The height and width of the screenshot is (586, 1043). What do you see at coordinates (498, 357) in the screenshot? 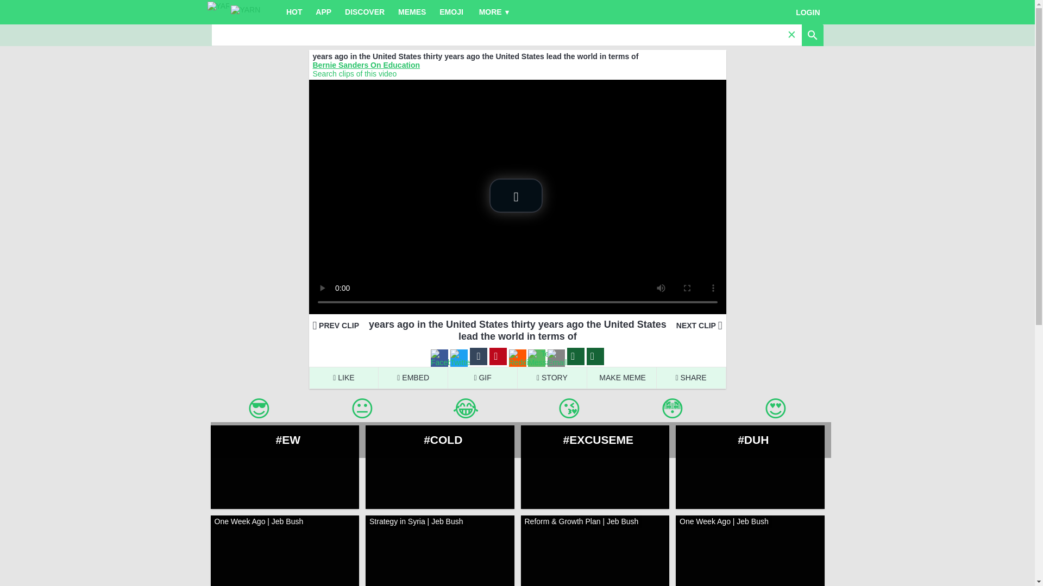
I see `Share on Pinterest` at bounding box center [498, 357].